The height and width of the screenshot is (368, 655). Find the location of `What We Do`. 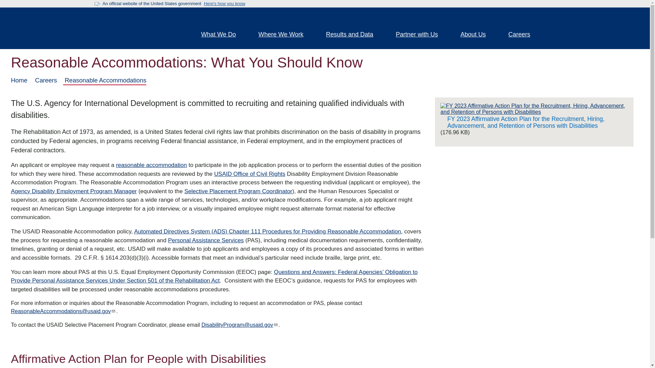

What We Do is located at coordinates (222, 35).